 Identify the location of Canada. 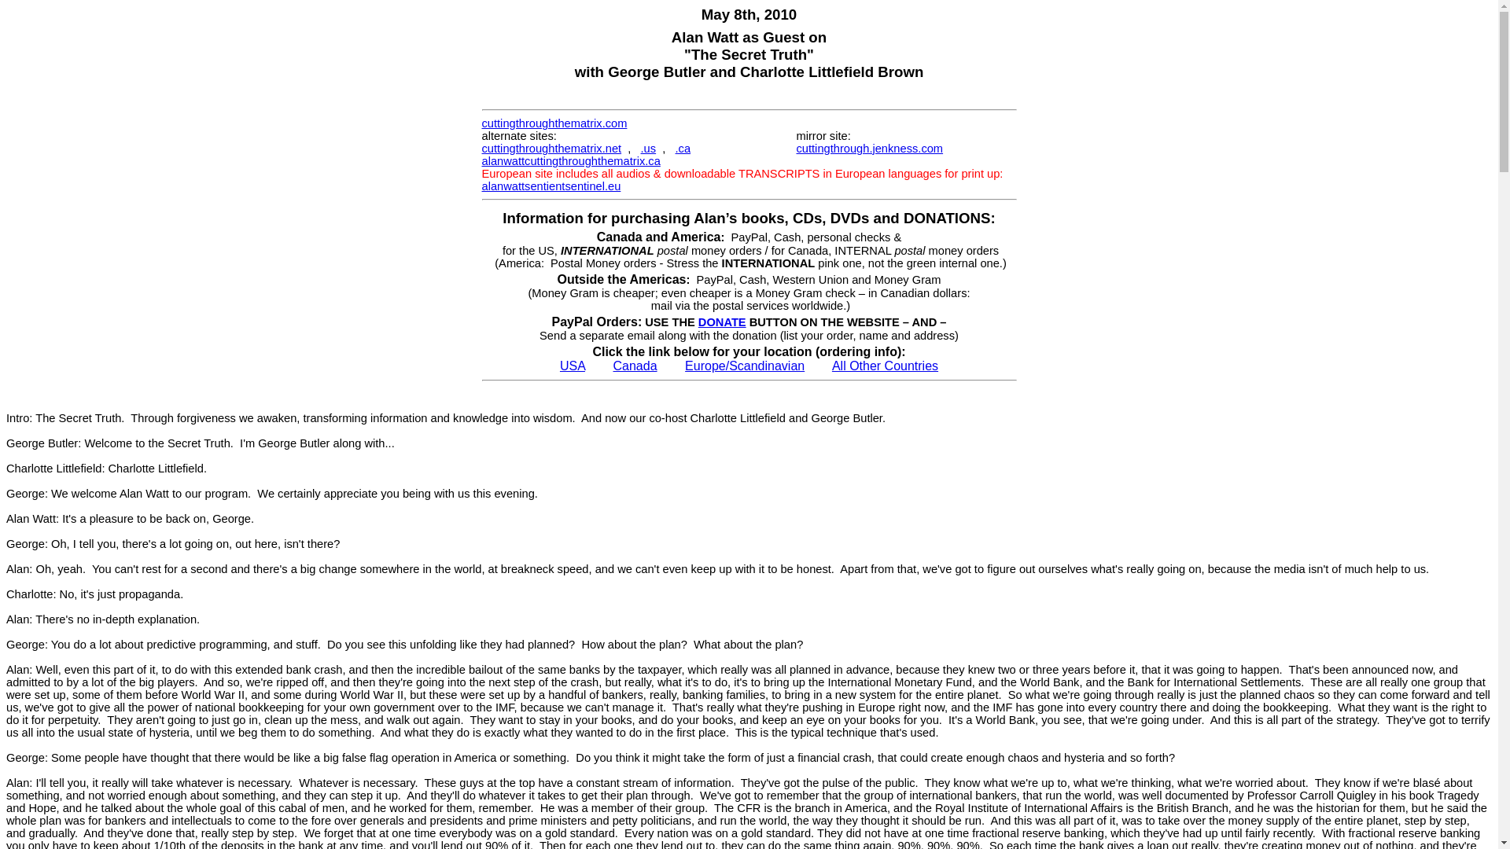
(635, 366).